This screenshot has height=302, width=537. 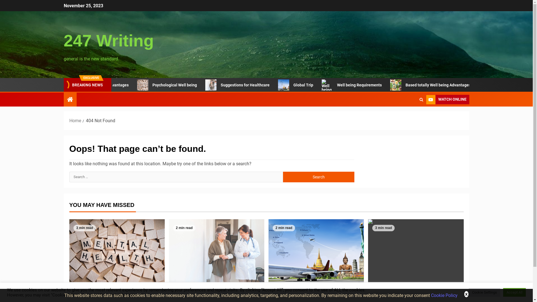 I want to click on TRAVELING, so click(x=276, y=289).